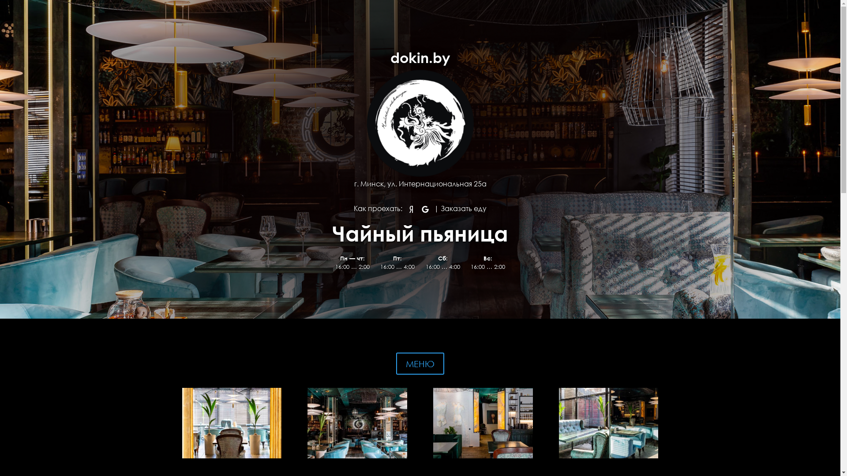  I want to click on photo_2022-10-26_23-53-29, so click(357, 422).